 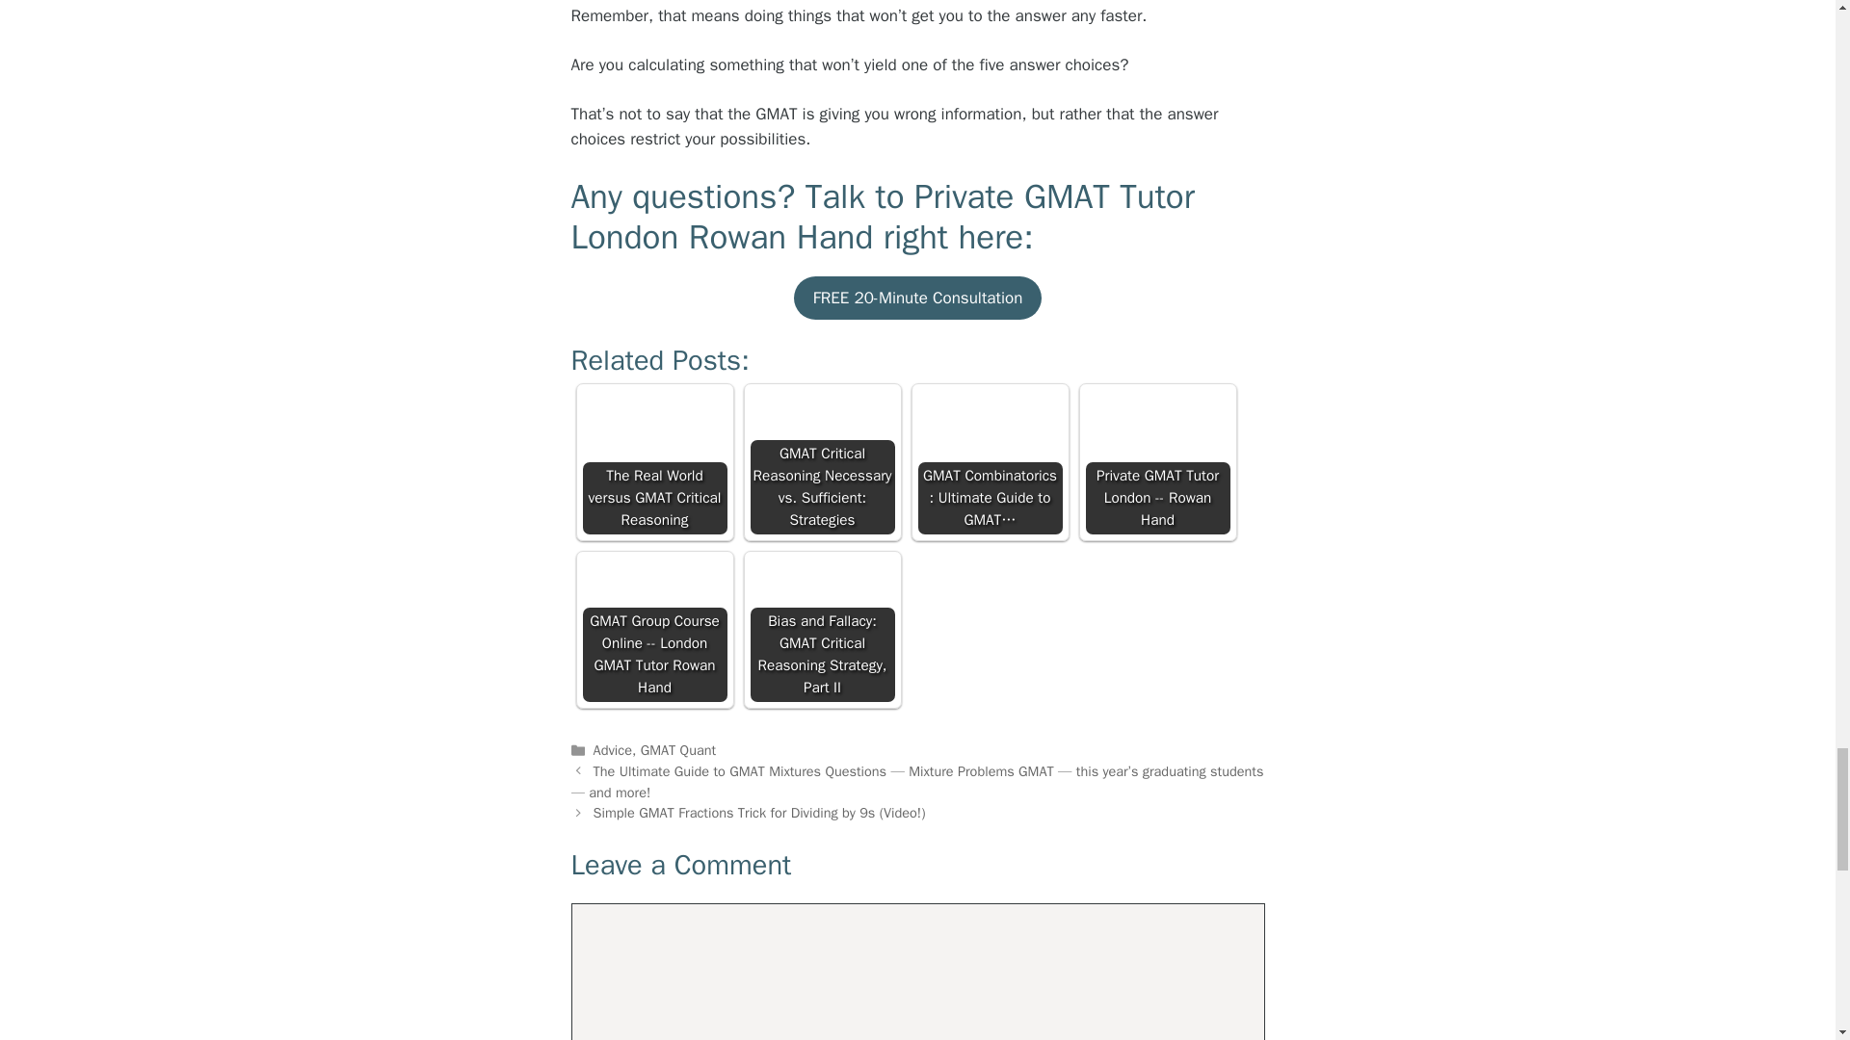 What do you see at coordinates (759, 813) in the screenshot?
I see `Next` at bounding box center [759, 813].